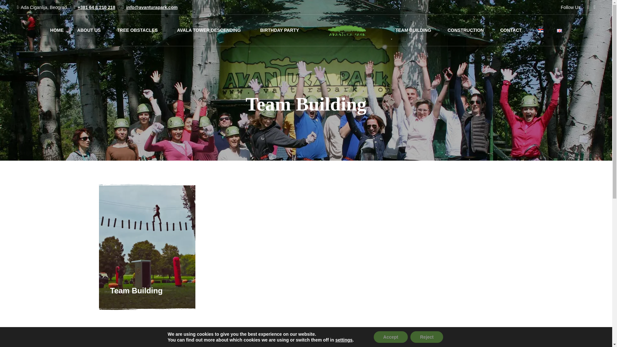 Image resolution: width=617 pixels, height=347 pixels. I want to click on AVALA TOWER DESCENDING, so click(209, 30).